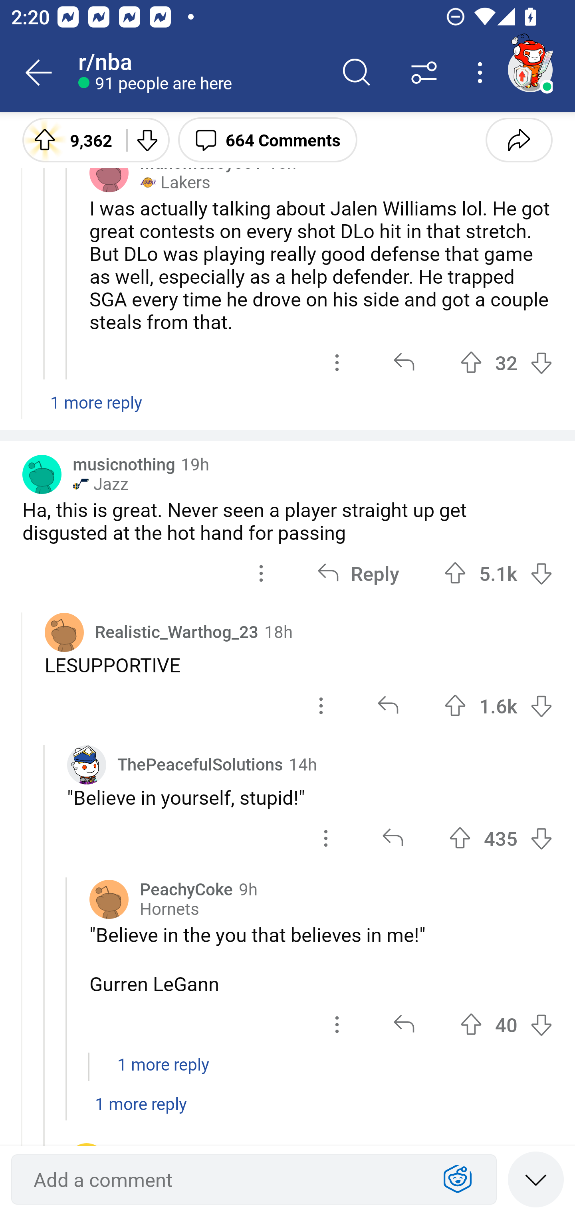 This screenshot has width=575, height=1213. I want to click on Speed read, so click(536, 1179).